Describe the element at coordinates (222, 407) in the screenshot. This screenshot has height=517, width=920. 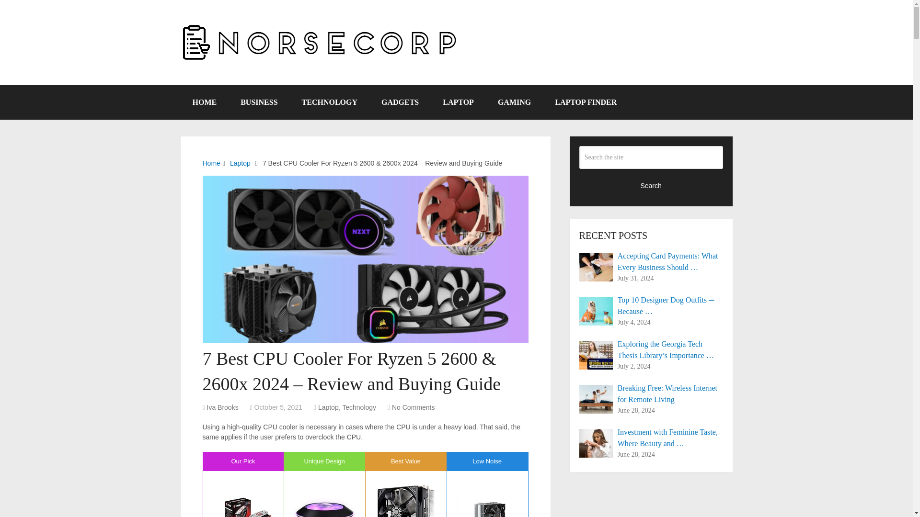
I see `Posts by Iva Brooks` at that location.